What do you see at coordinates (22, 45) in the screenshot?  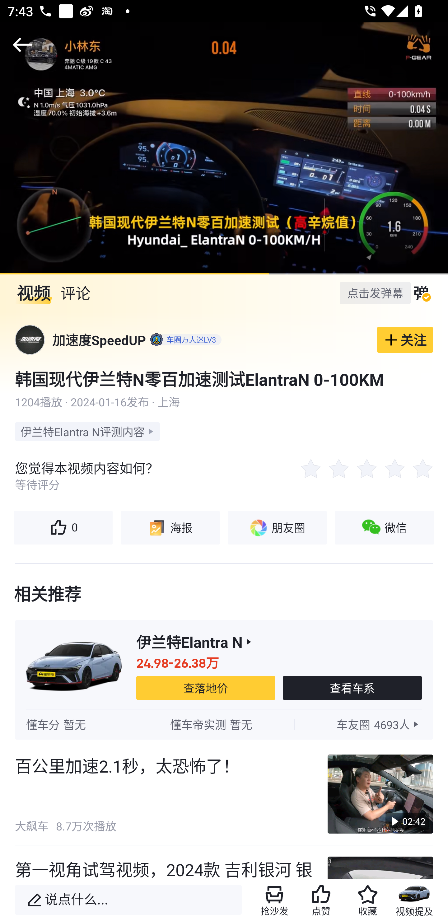 I see `` at bounding box center [22, 45].